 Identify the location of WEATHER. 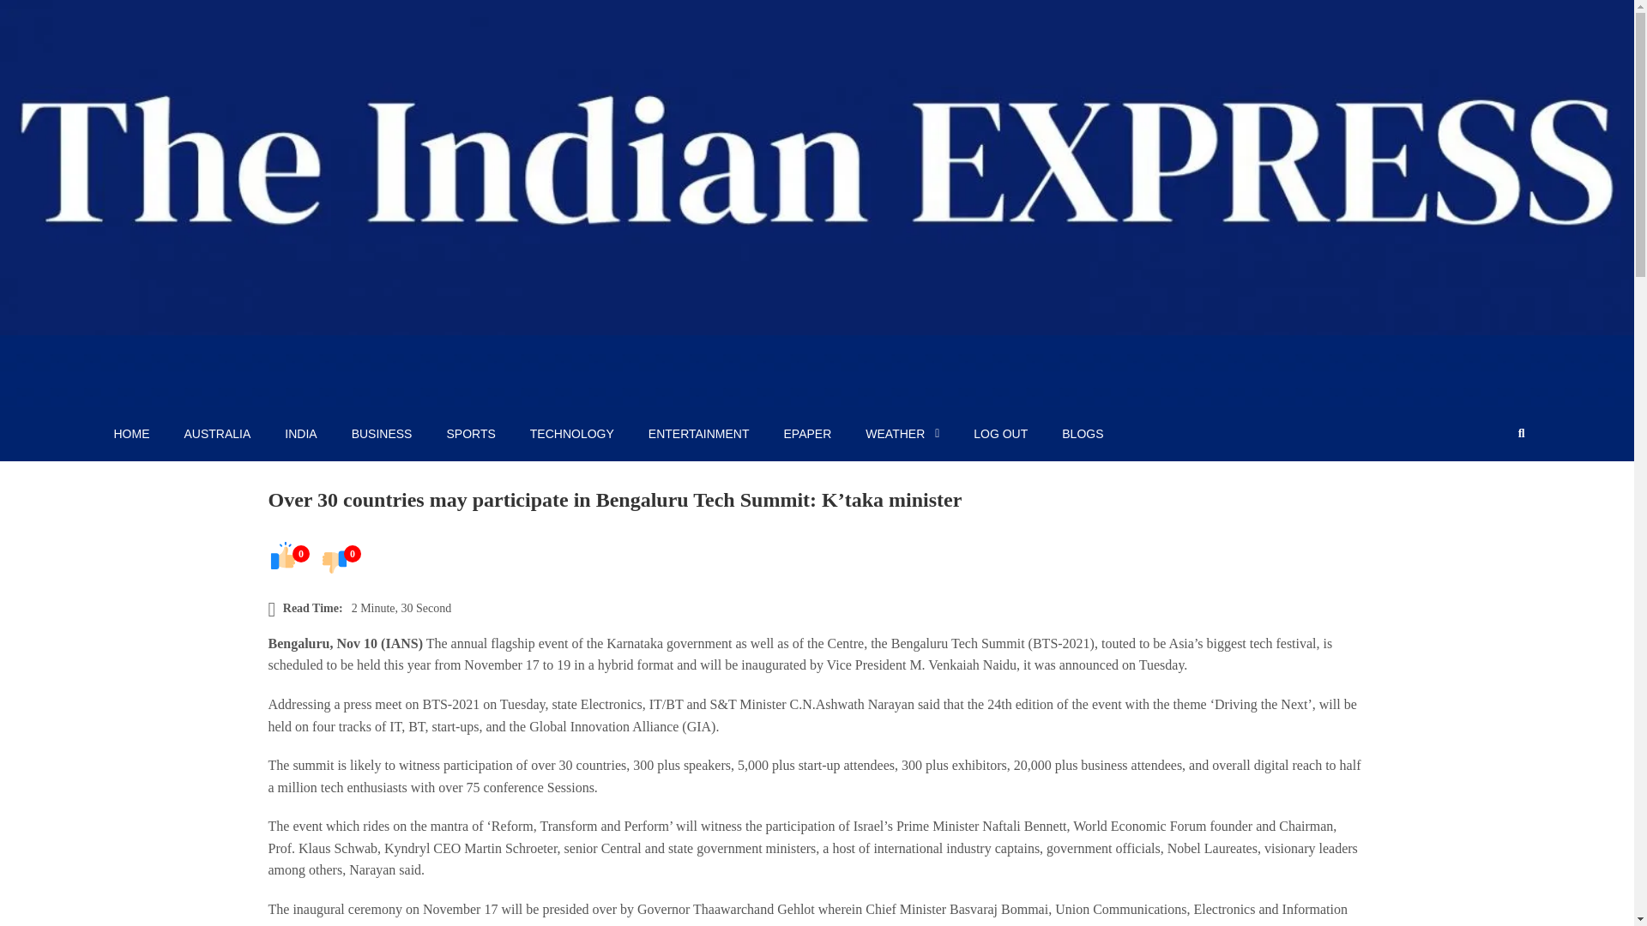
(902, 434).